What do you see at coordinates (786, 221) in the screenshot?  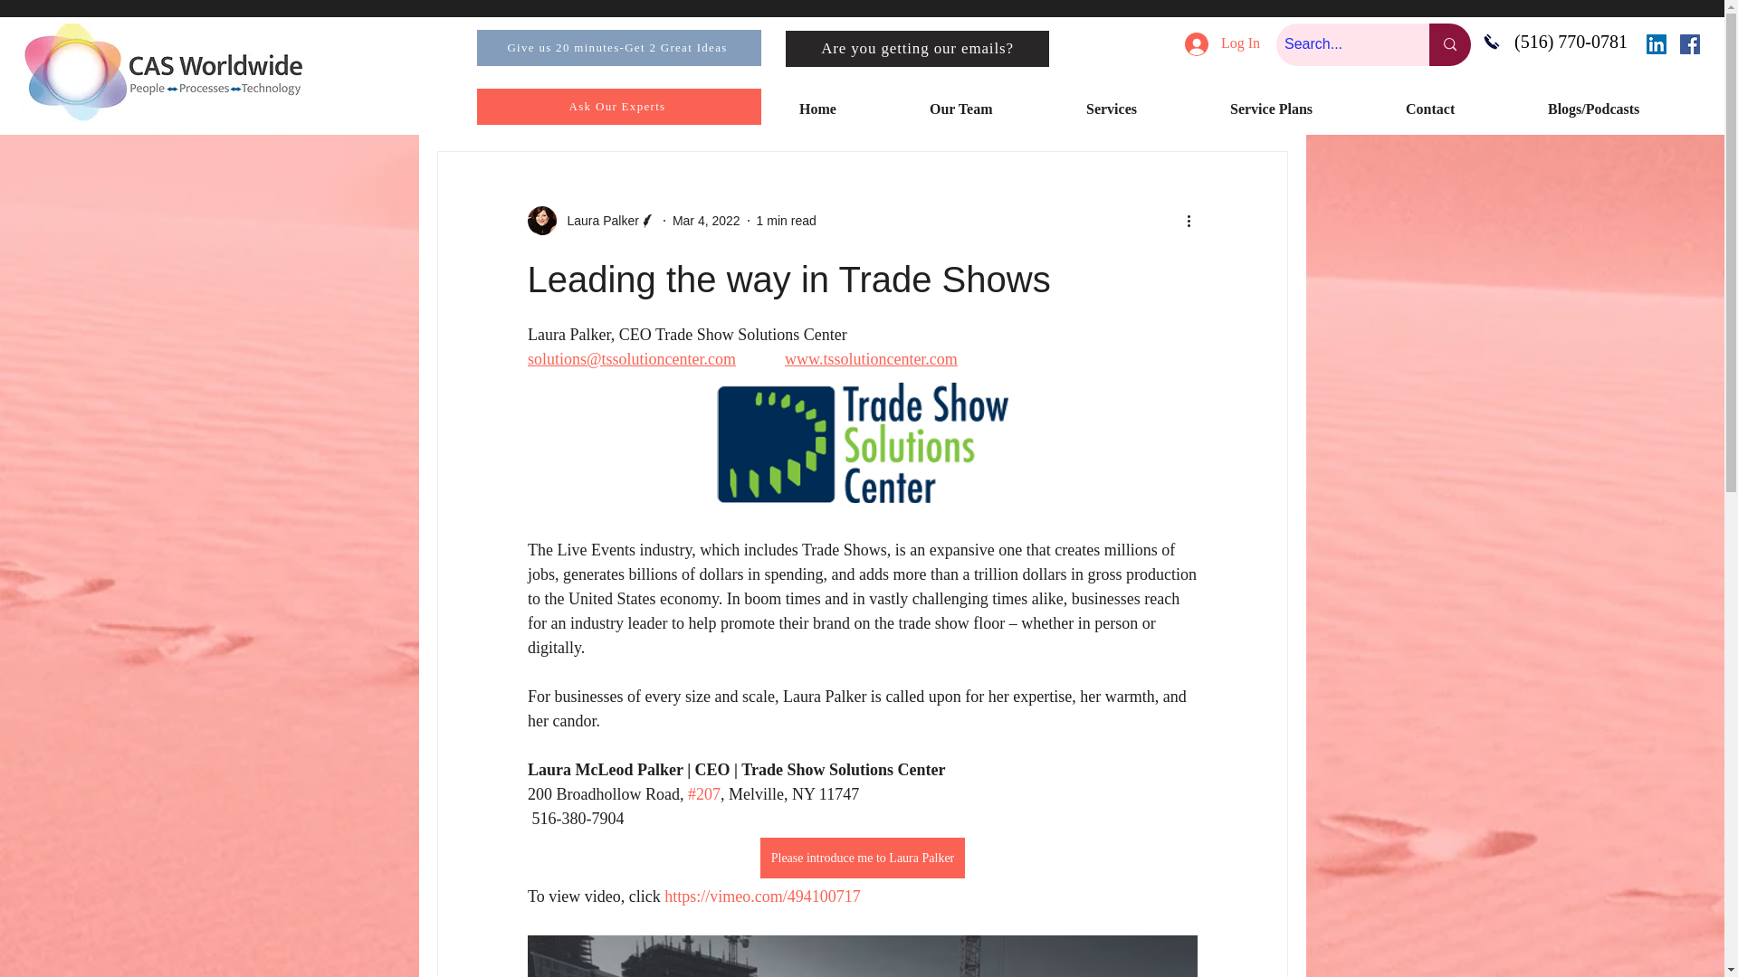 I see `1 min read` at bounding box center [786, 221].